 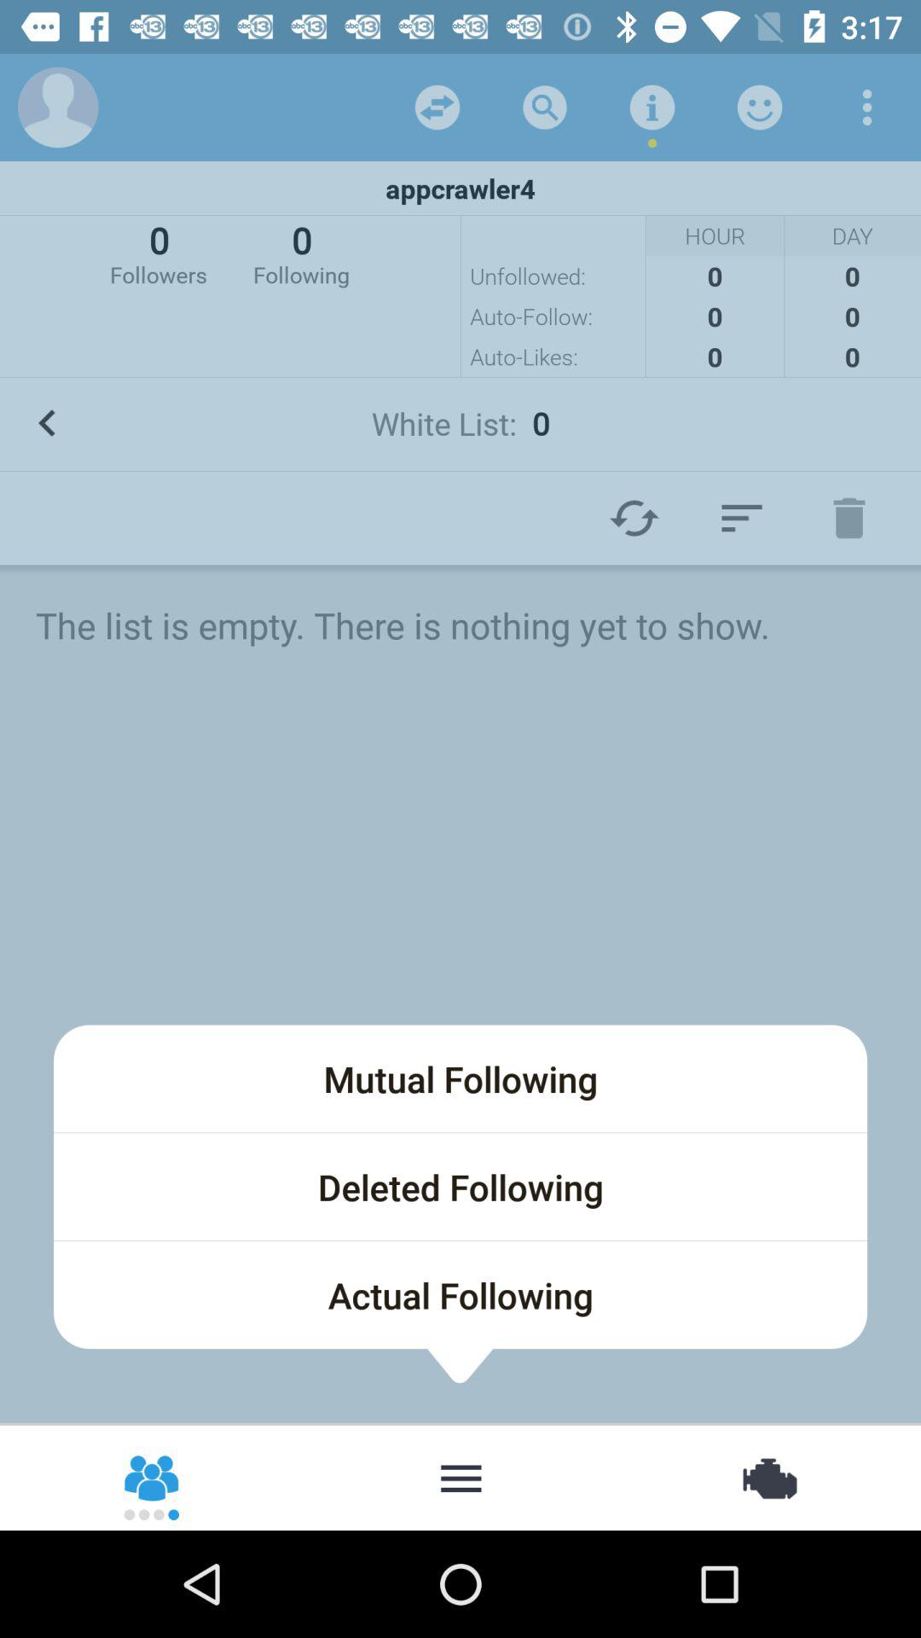 What do you see at coordinates (460, 1477) in the screenshot?
I see `show following list` at bounding box center [460, 1477].